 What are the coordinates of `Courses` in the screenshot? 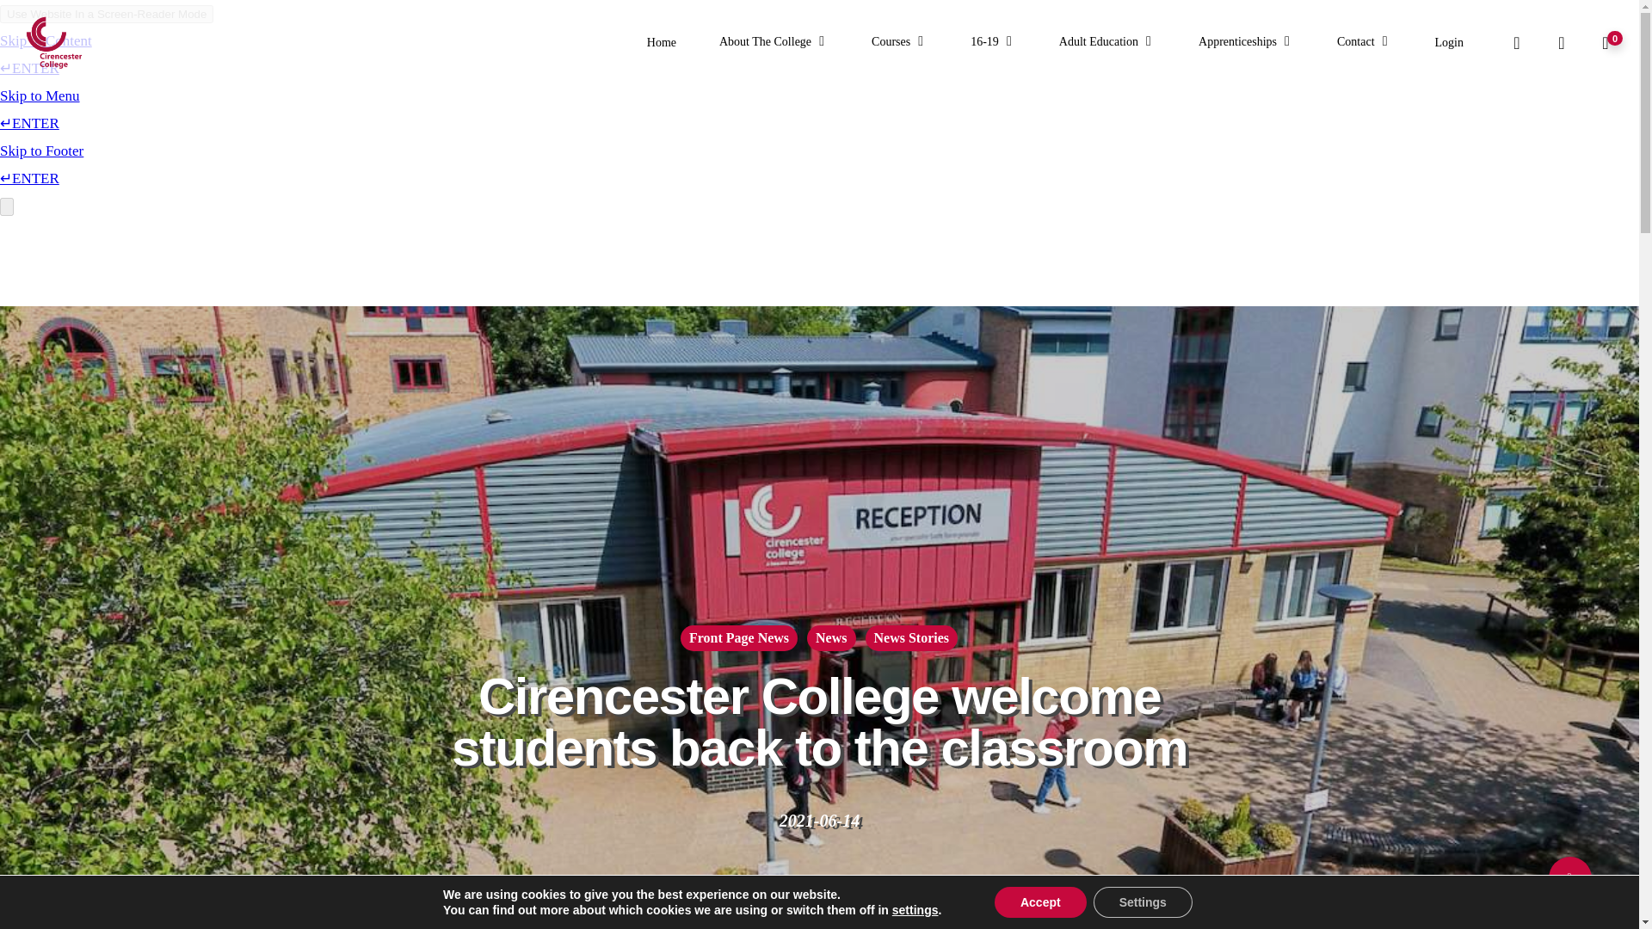 It's located at (899, 43).